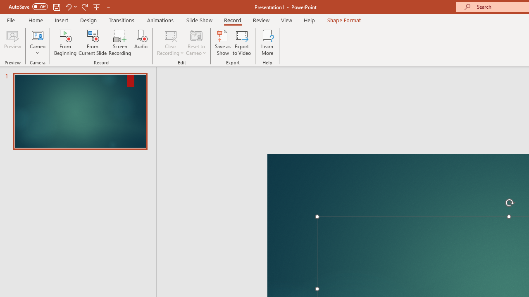 The width and height of the screenshot is (529, 297). Describe the element at coordinates (267, 42) in the screenshot. I see `Learn More` at that location.